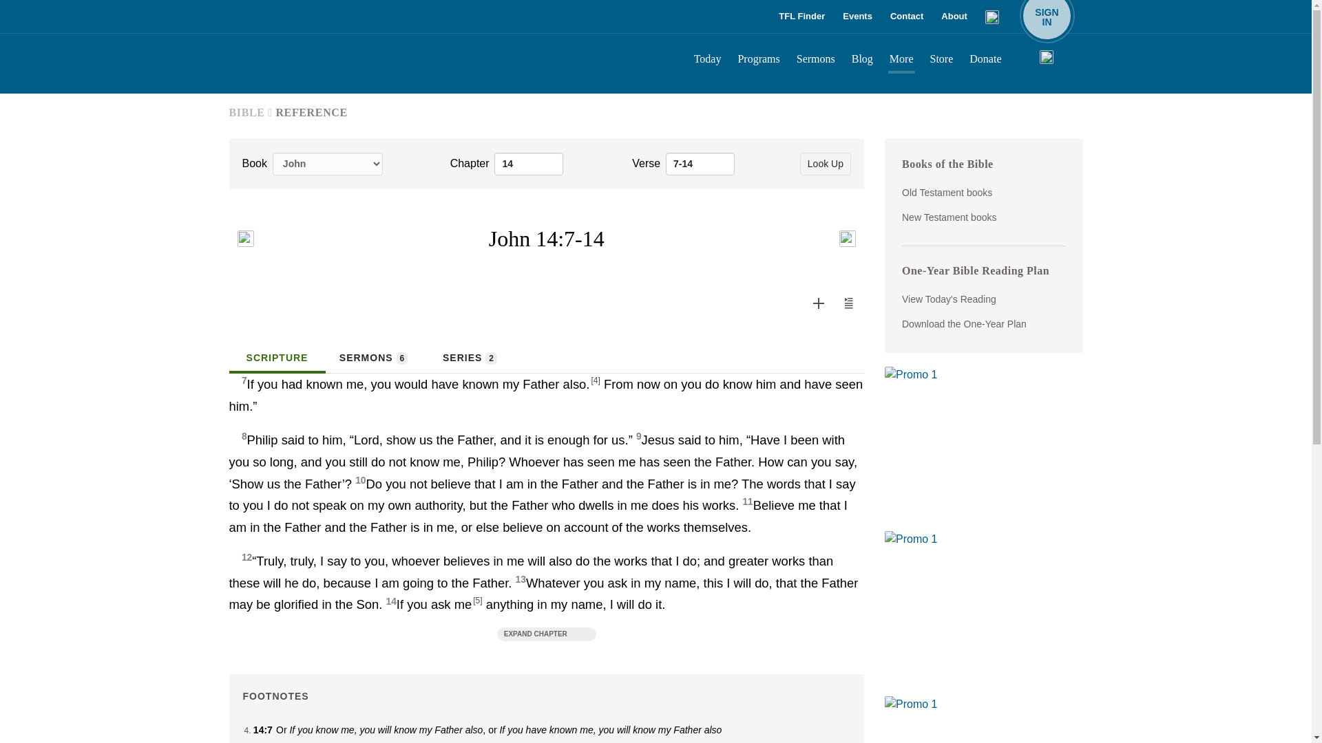 Image resolution: width=1322 pixels, height=743 pixels. I want to click on Truth For Life, so click(332, 63).